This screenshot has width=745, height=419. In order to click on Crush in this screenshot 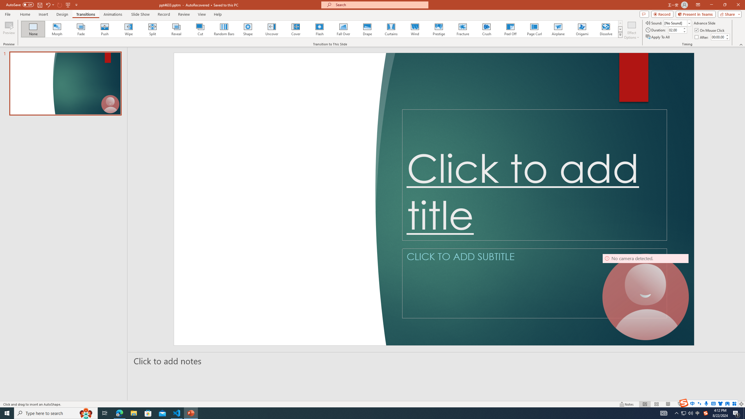, I will do `click(486, 29)`.